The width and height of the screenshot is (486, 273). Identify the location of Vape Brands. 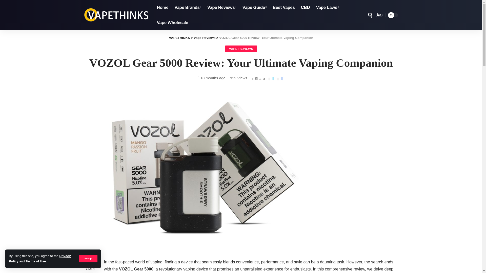
(188, 8).